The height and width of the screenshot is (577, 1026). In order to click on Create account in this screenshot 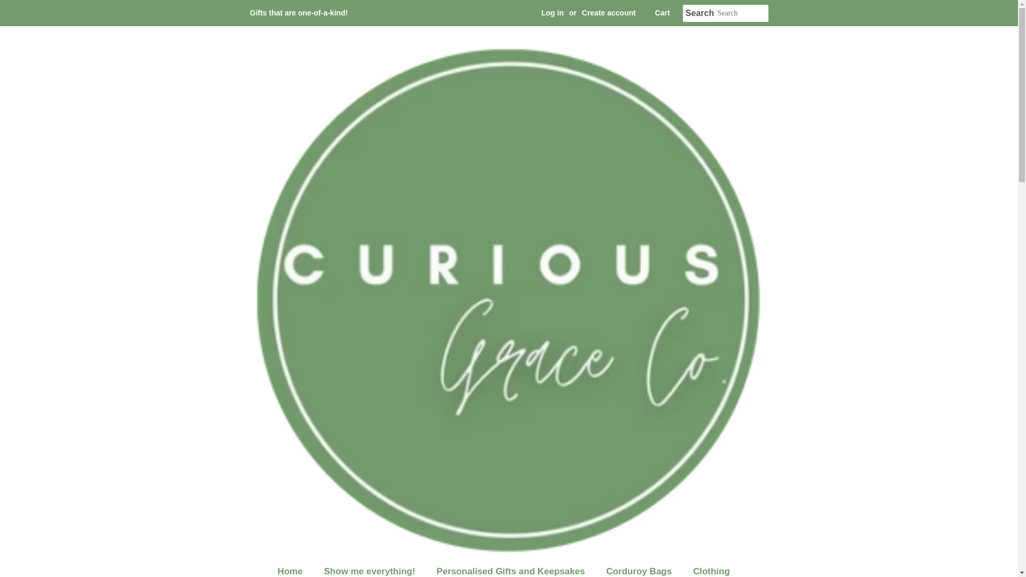, I will do `click(609, 13)`.